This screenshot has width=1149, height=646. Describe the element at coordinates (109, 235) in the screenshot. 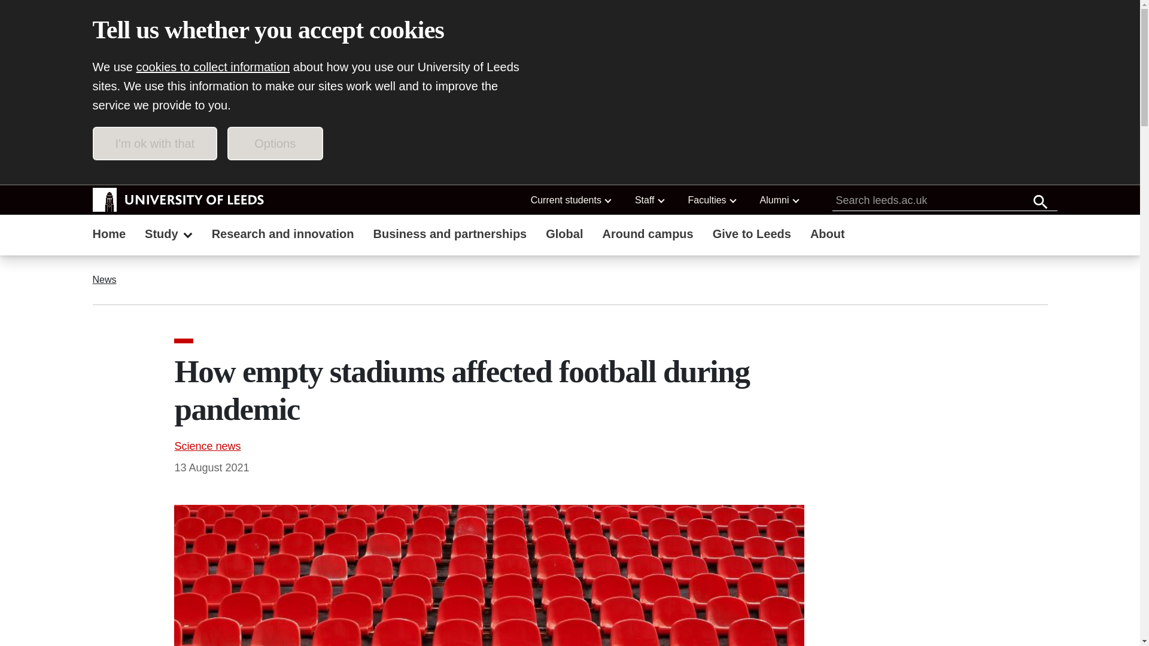

I see `Home` at that location.